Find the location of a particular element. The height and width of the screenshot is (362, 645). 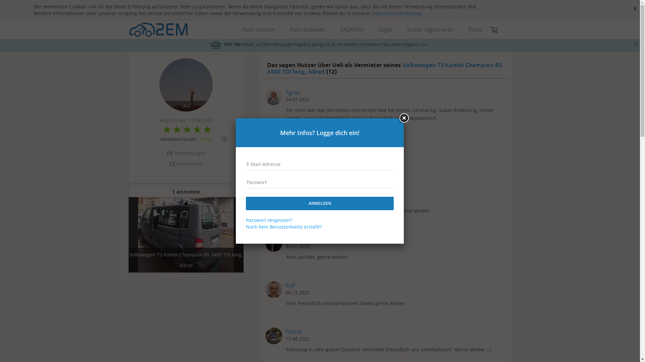

Auto anbieten is located at coordinates (308, 29).